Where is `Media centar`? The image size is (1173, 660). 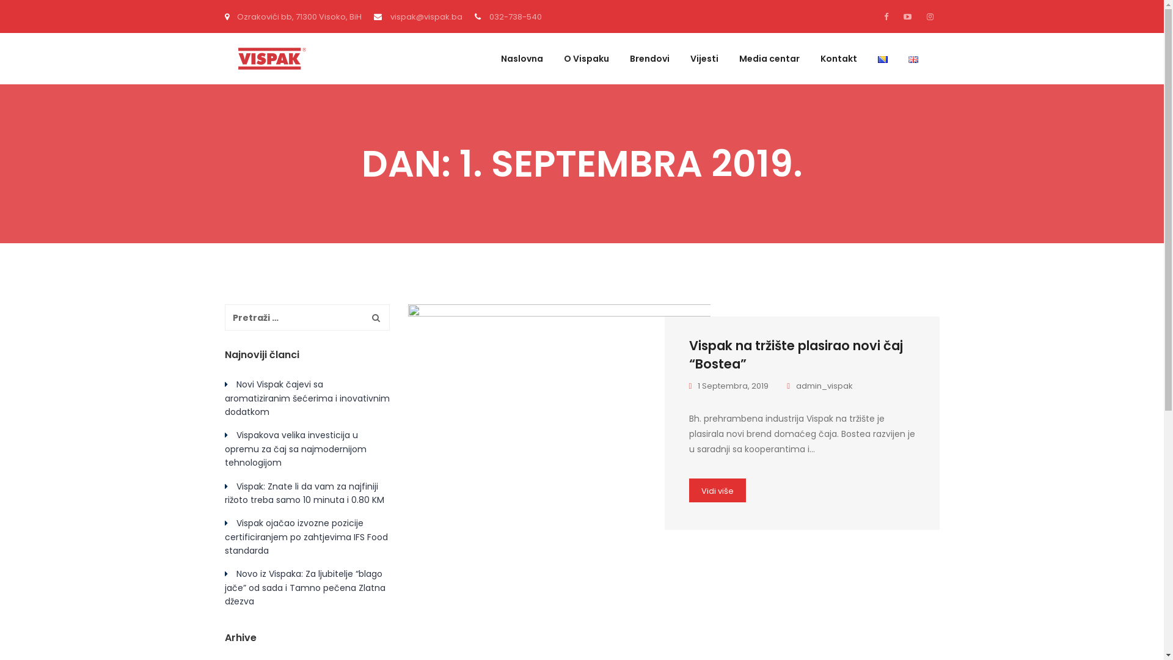 Media centar is located at coordinates (770, 70).